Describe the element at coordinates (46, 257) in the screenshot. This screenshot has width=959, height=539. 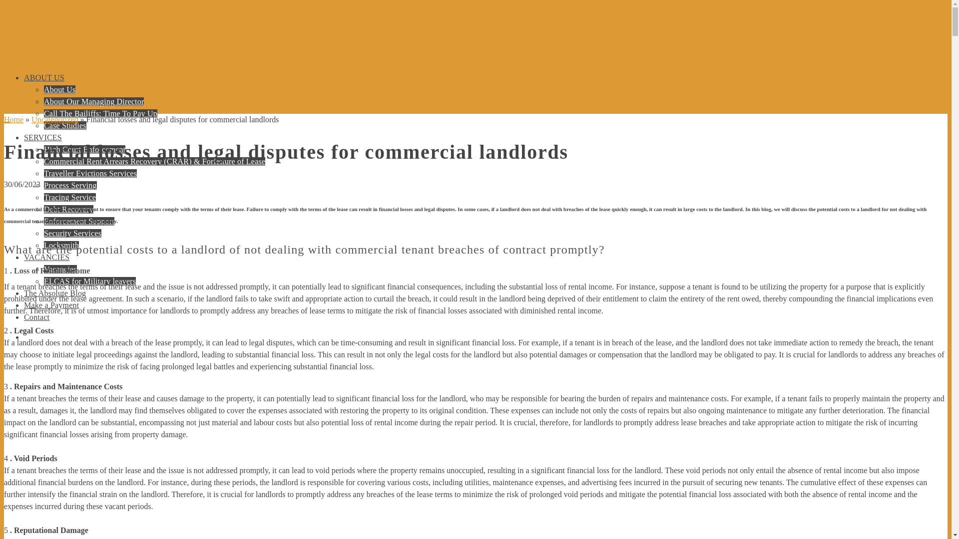
I see `VACANCIES` at that location.